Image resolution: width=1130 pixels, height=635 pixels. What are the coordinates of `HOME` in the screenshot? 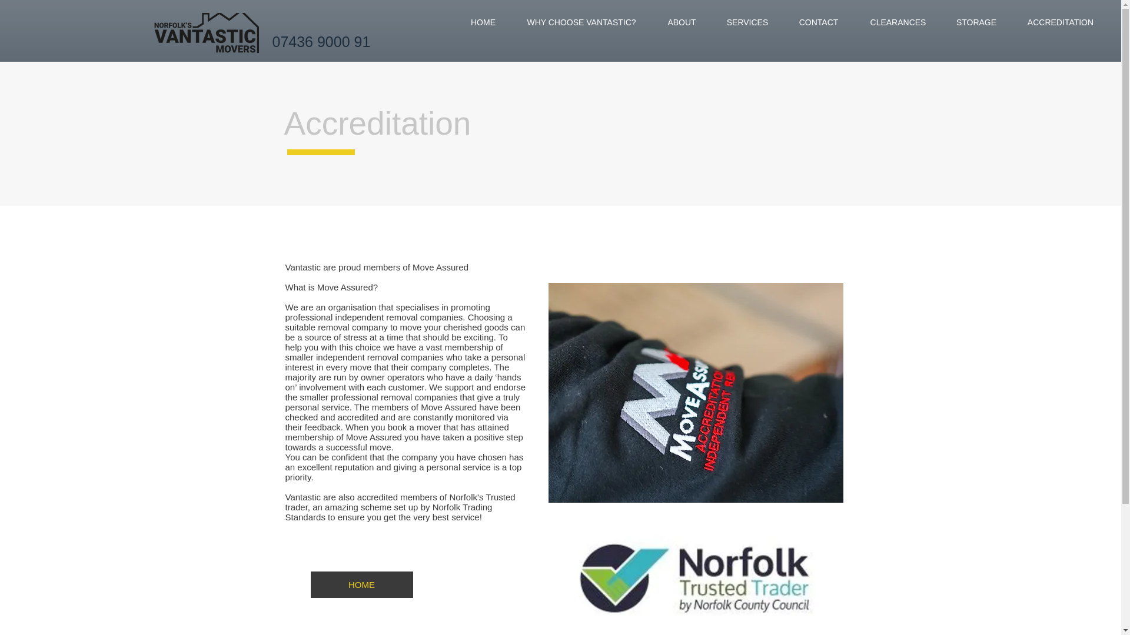 It's located at (483, 22).